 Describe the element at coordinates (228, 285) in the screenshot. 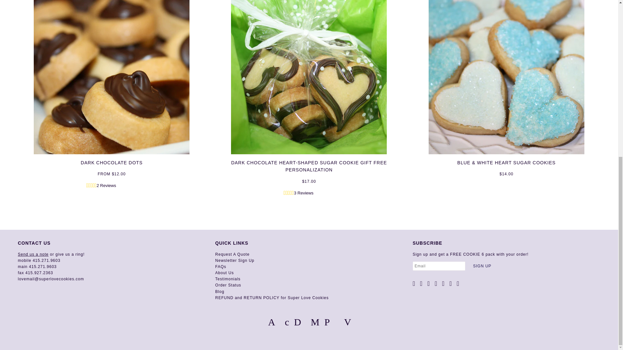

I see `Order Status` at that location.